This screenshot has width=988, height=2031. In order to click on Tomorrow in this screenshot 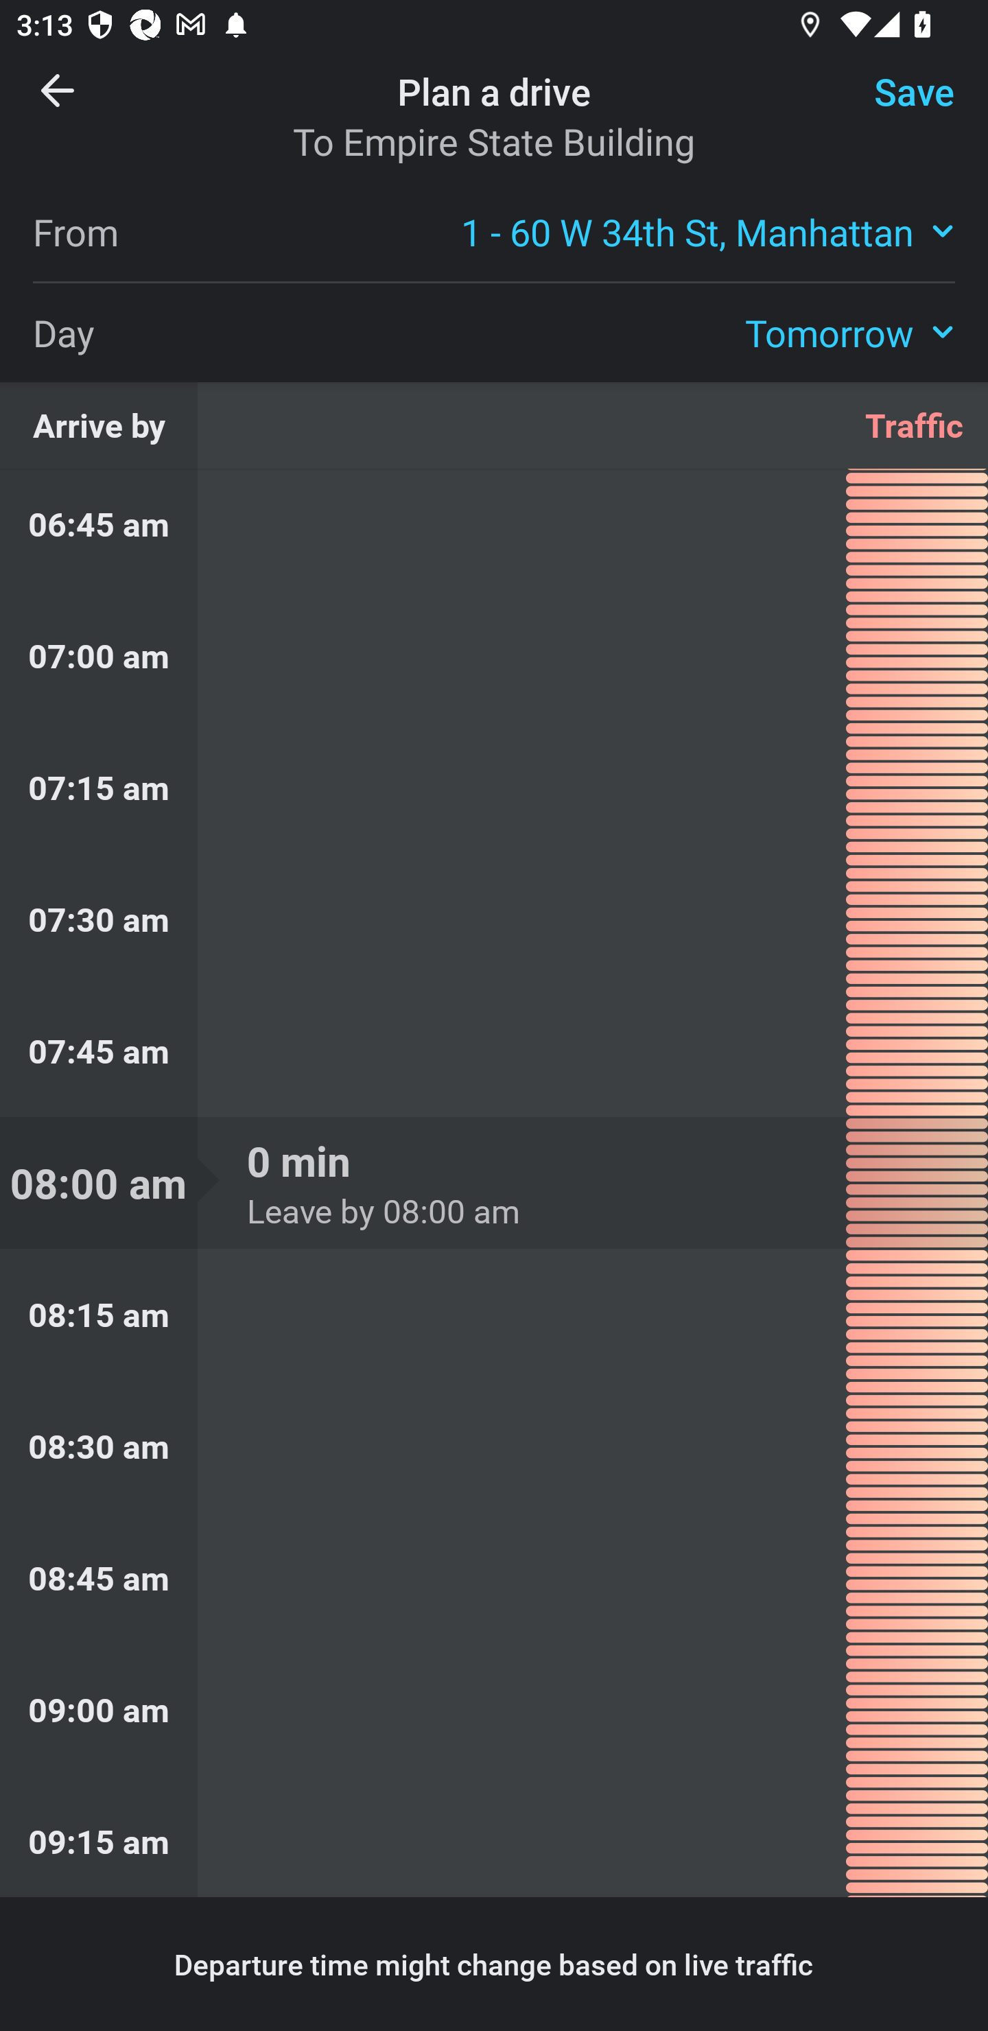, I will do `click(849, 331)`.